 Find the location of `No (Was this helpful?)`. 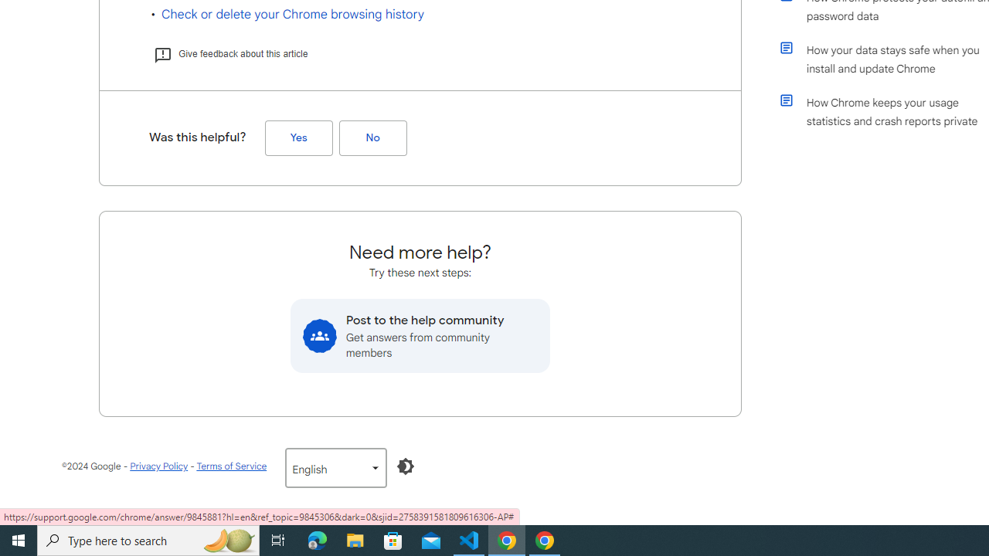

No (Was this helpful?) is located at coordinates (372, 138).